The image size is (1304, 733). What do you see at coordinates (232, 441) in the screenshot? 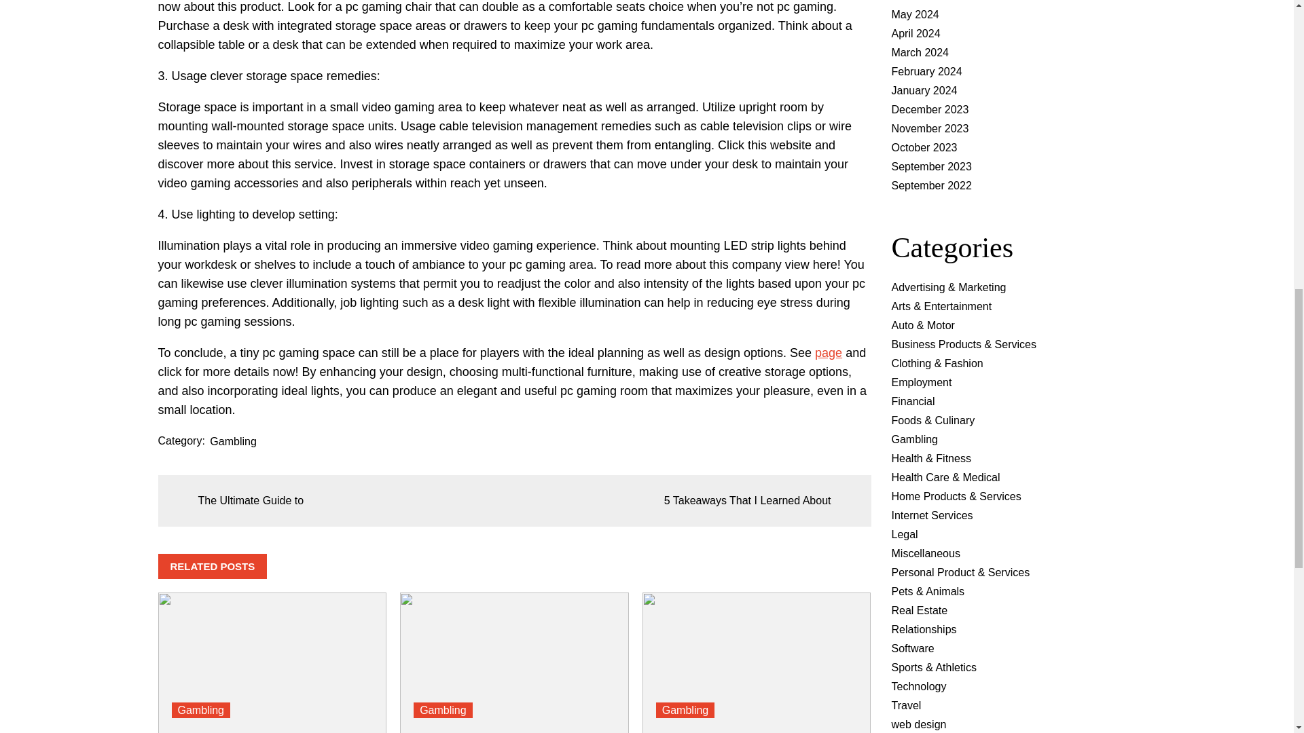
I see `Gambling` at bounding box center [232, 441].